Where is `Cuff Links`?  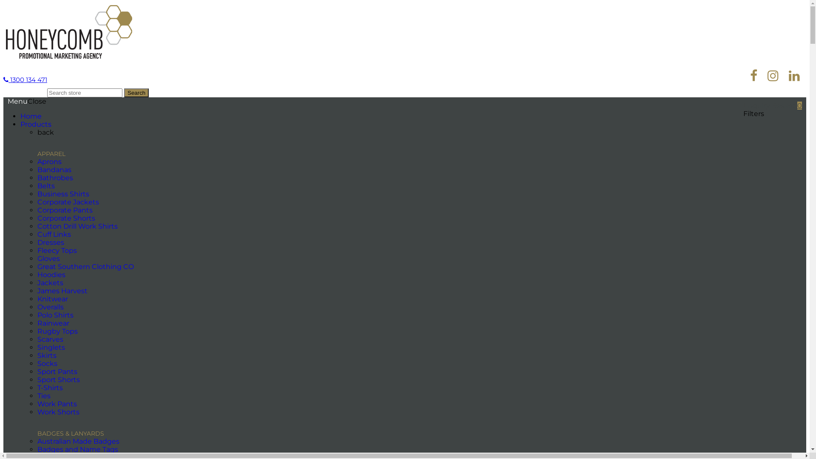
Cuff Links is located at coordinates (54, 235).